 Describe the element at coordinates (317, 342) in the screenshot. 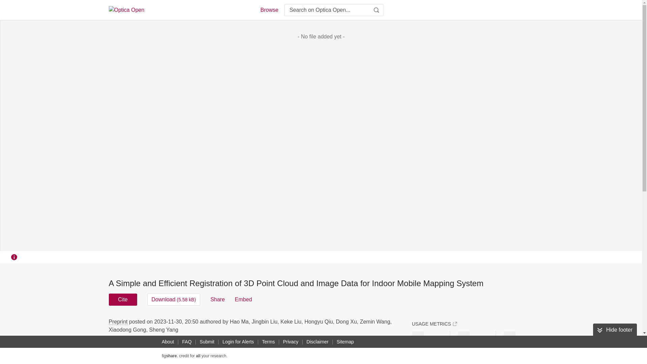

I see `Disclaimer` at that location.